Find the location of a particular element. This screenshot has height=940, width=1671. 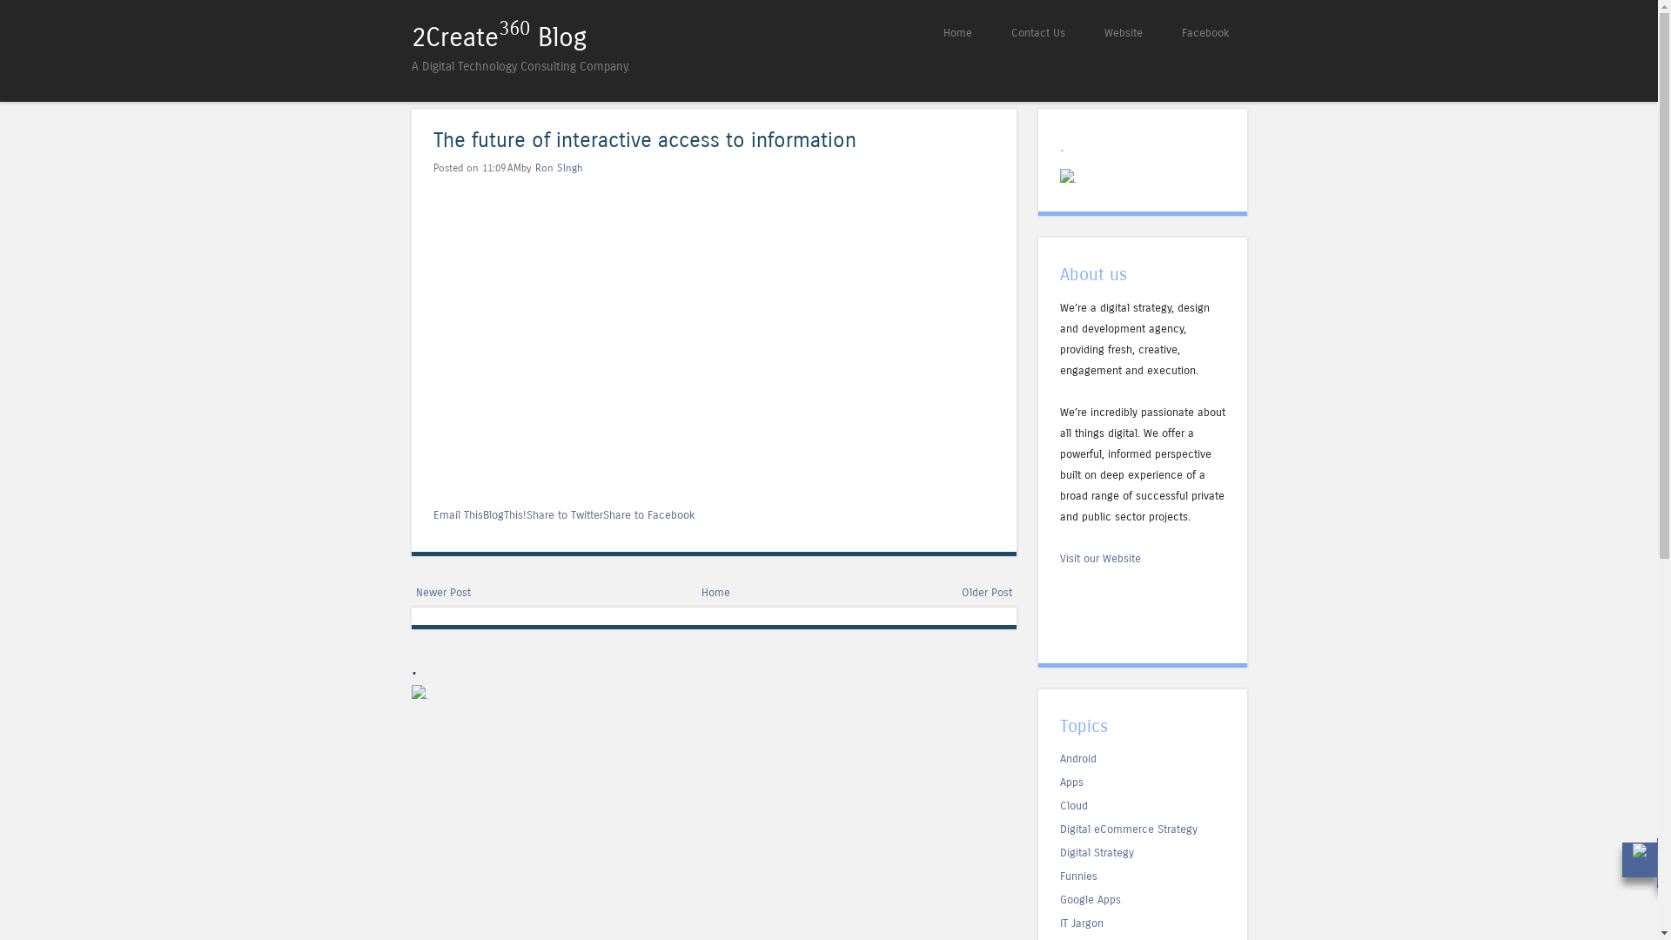

Android is located at coordinates (1078, 759).